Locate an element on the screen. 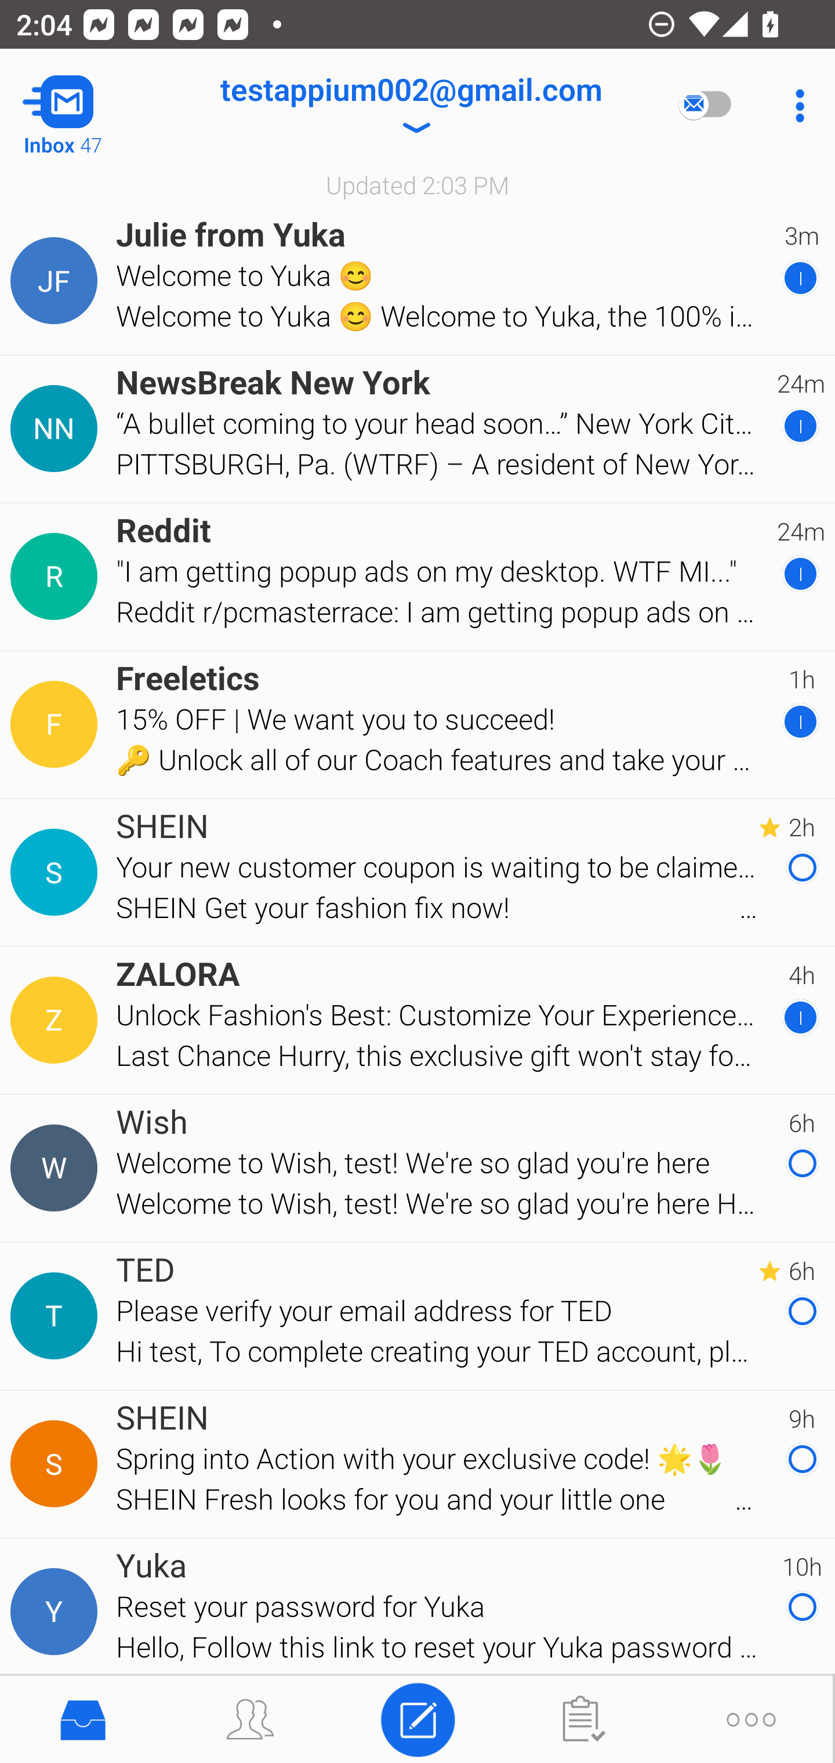 The width and height of the screenshot is (835, 1763). Contact Details is located at coordinates (57, 1316).